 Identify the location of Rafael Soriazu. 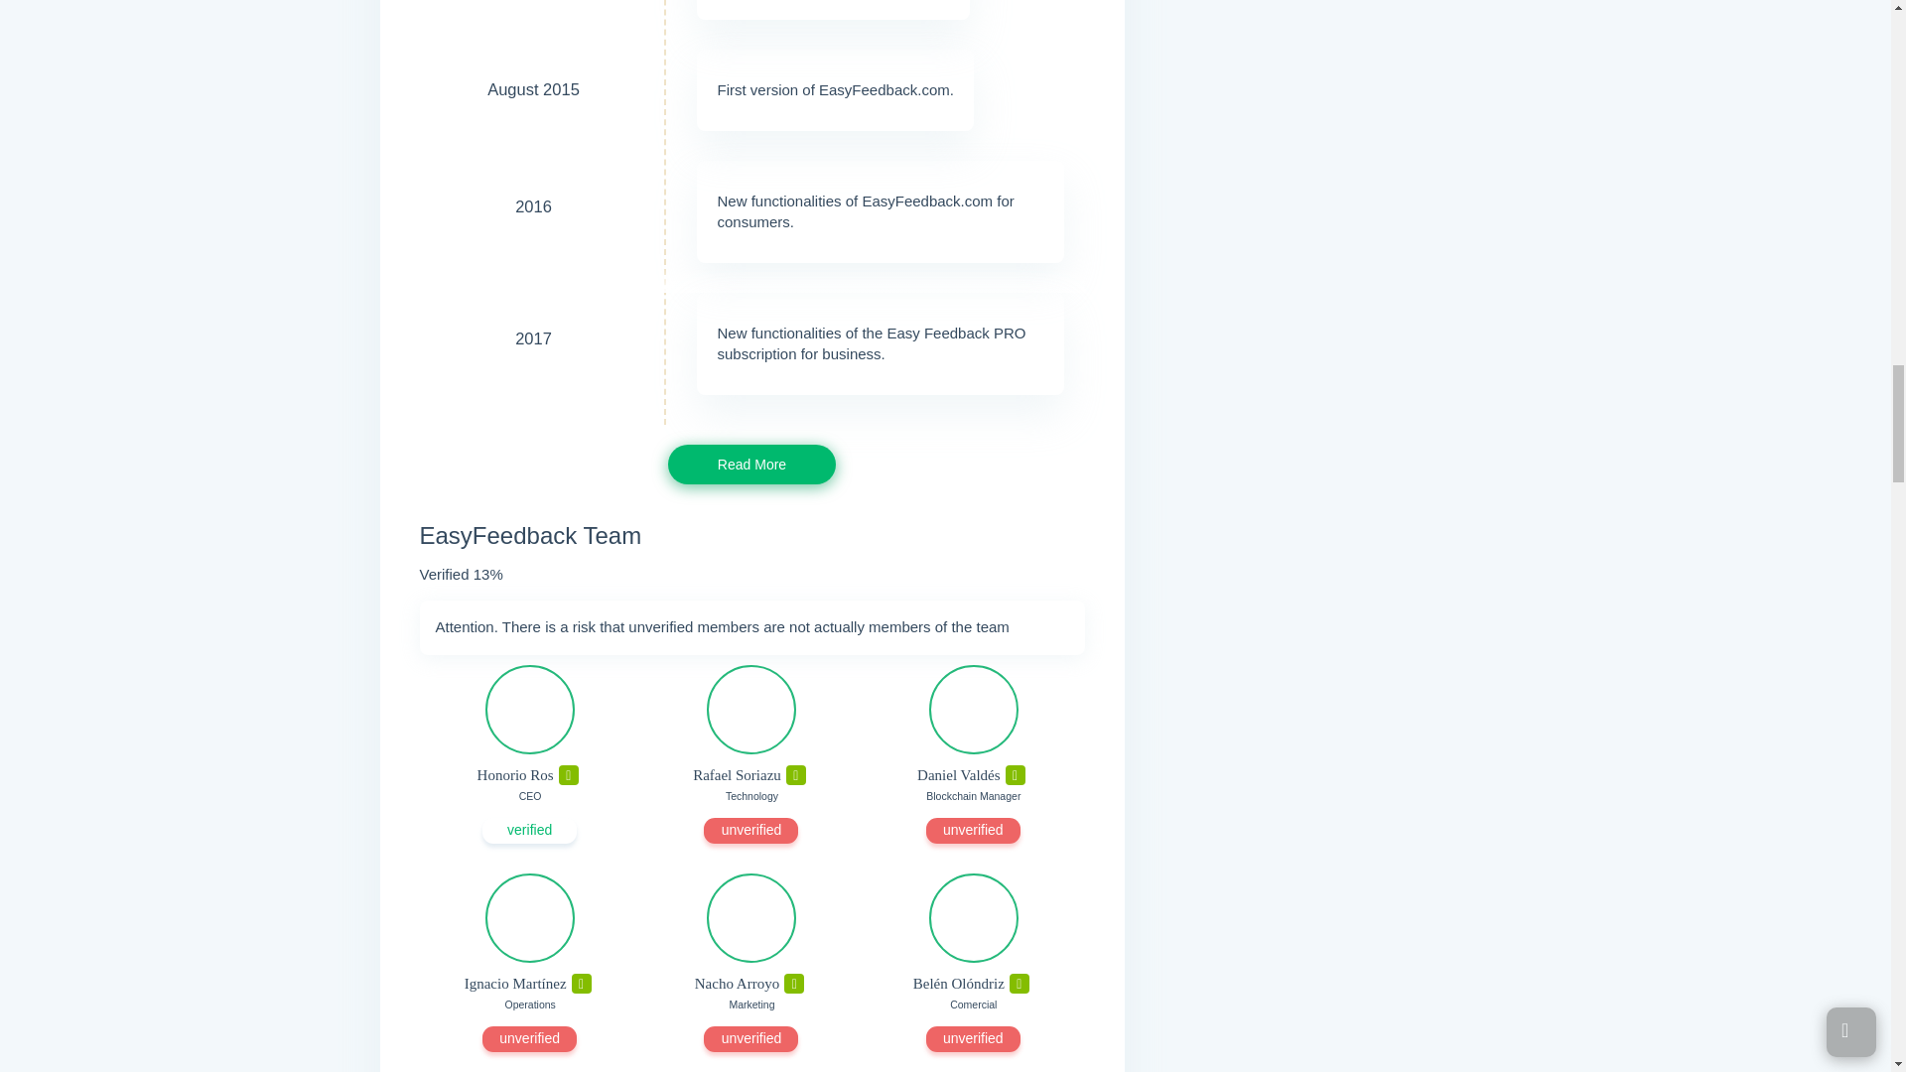
(737, 775).